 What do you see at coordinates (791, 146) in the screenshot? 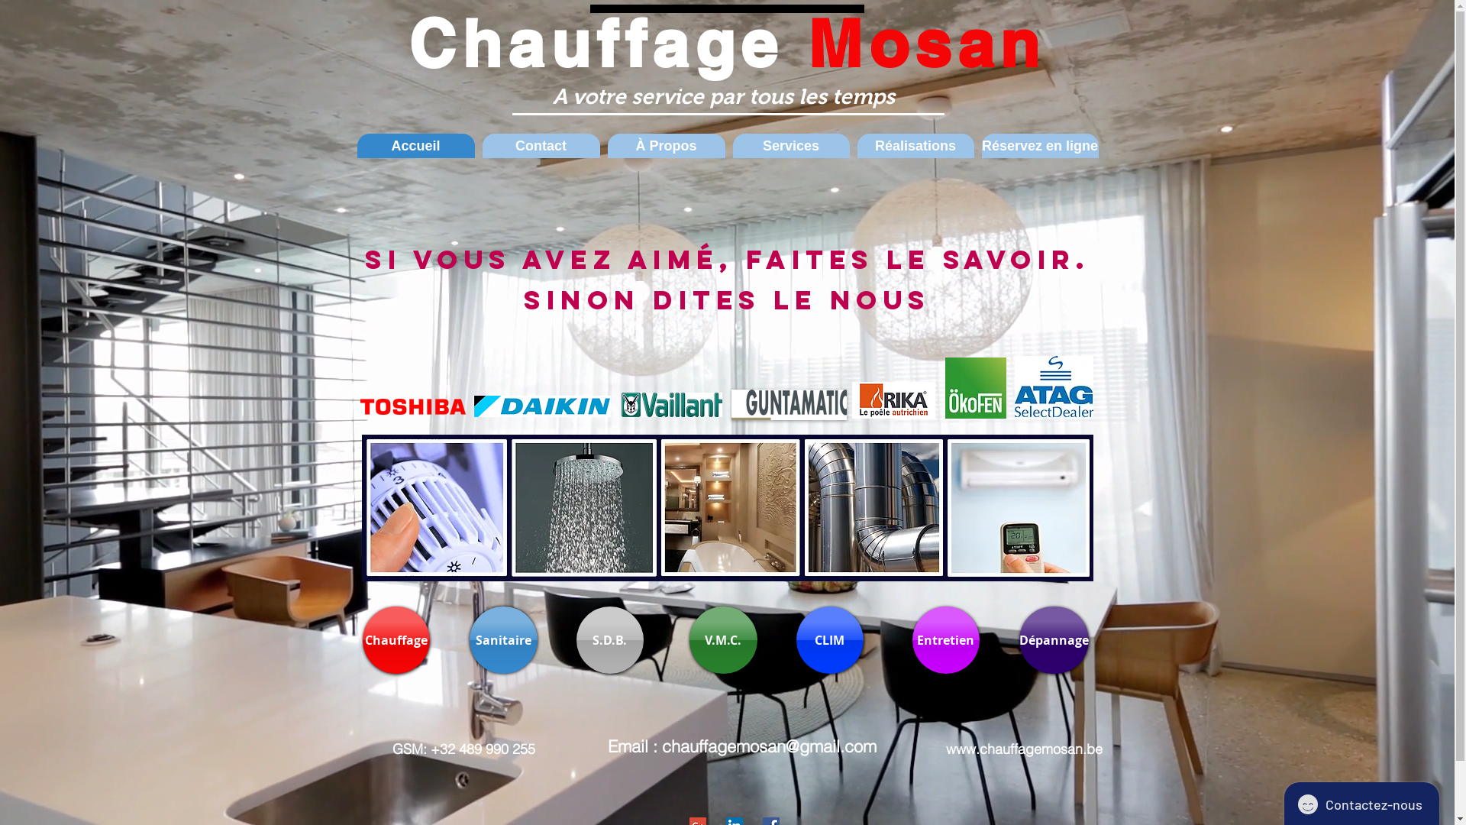
I see `Services` at bounding box center [791, 146].